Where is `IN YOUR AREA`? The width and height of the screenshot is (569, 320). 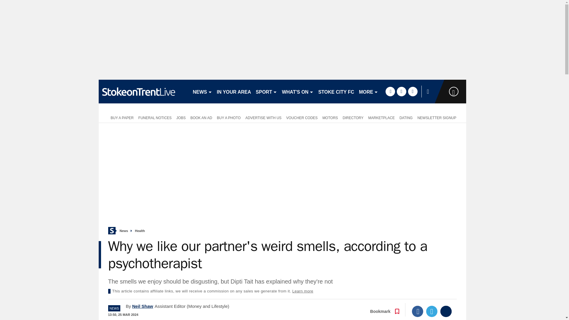 IN YOUR AREA is located at coordinates (234, 91).